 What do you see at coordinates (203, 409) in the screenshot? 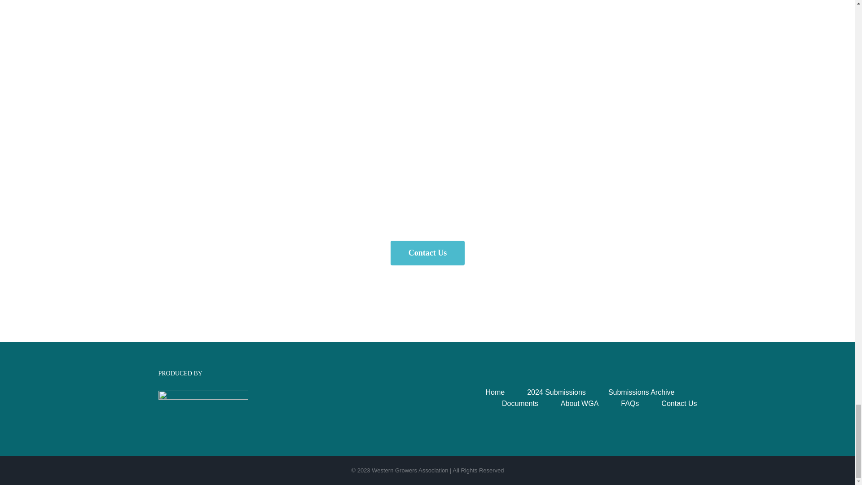
I see `Sponsored by` at bounding box center [203, 409].